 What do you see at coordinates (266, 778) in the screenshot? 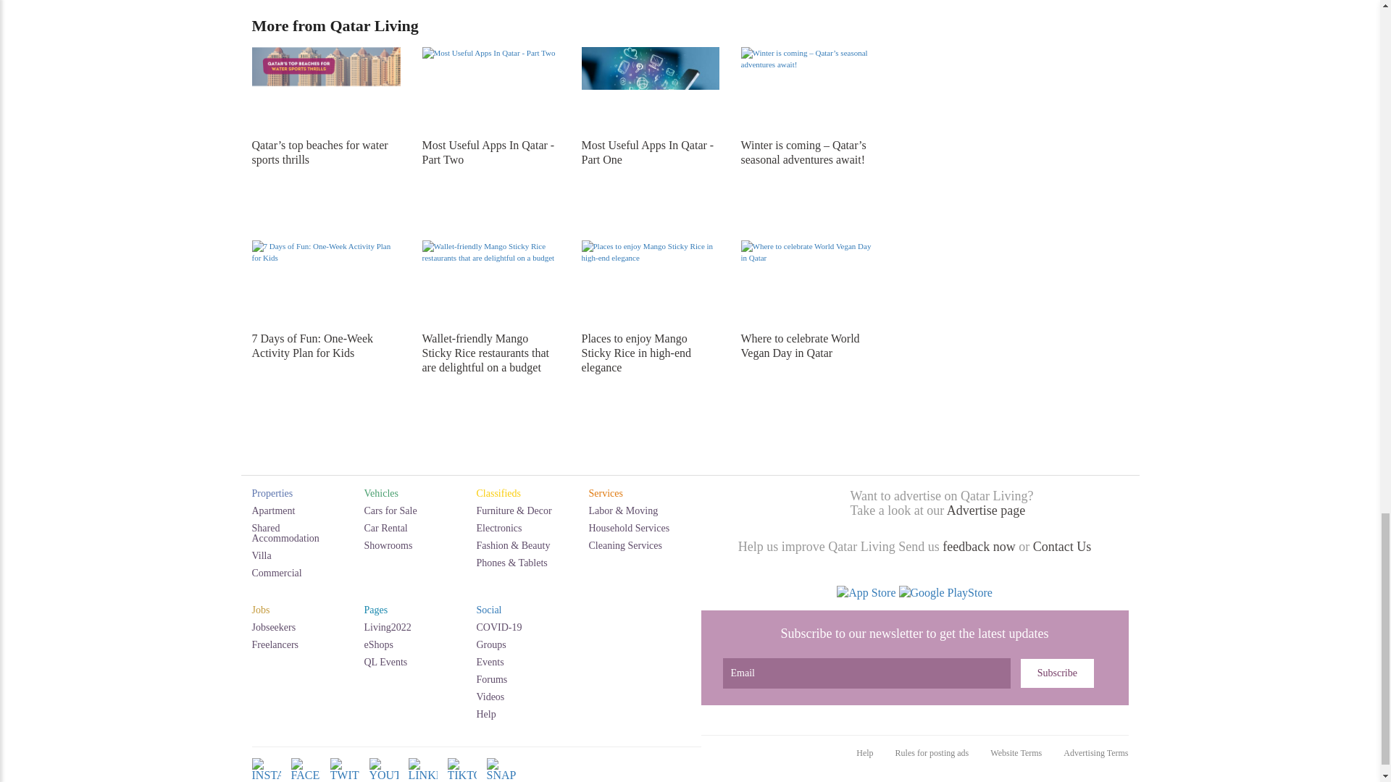
I see `INSTAGRAM` at bounding box center [266, 778].